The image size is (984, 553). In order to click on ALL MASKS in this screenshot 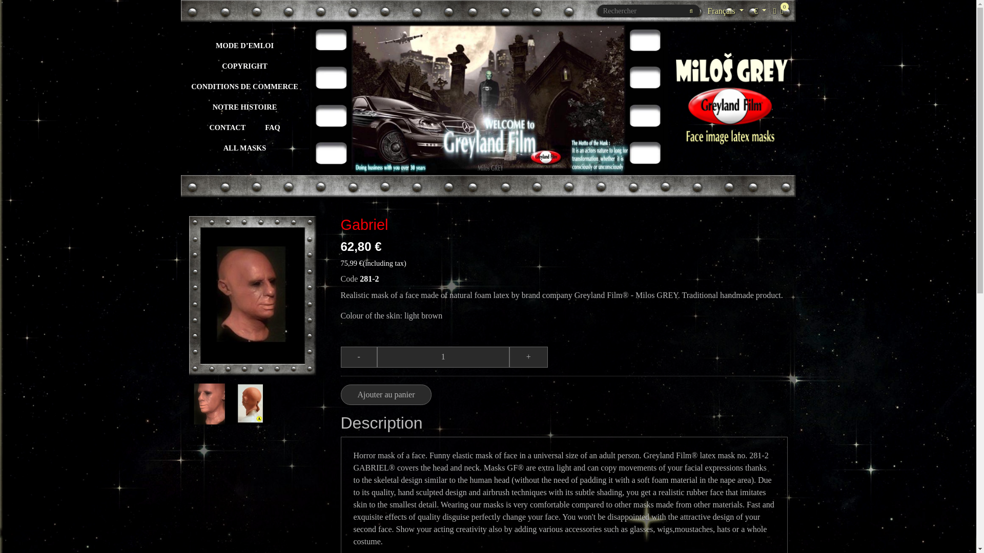, I will do `click(245, 147)`.